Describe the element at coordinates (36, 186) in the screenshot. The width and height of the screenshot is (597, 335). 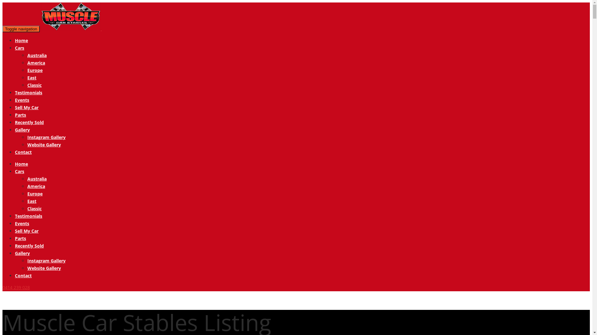
I see `America` at that location.